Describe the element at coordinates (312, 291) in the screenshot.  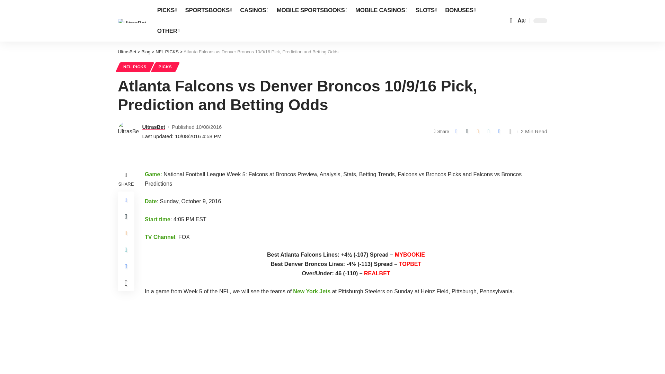
I see `New York Jets` at that location.